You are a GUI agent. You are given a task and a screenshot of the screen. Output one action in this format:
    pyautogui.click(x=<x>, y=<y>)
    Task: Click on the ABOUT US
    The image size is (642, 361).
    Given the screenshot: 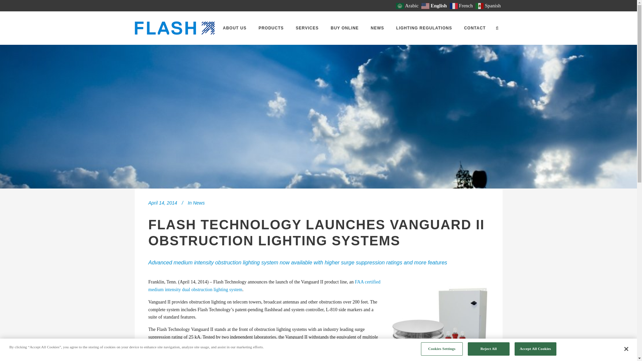 What is the action you would take?
    pyautogui.click(x=235, y=28)
    